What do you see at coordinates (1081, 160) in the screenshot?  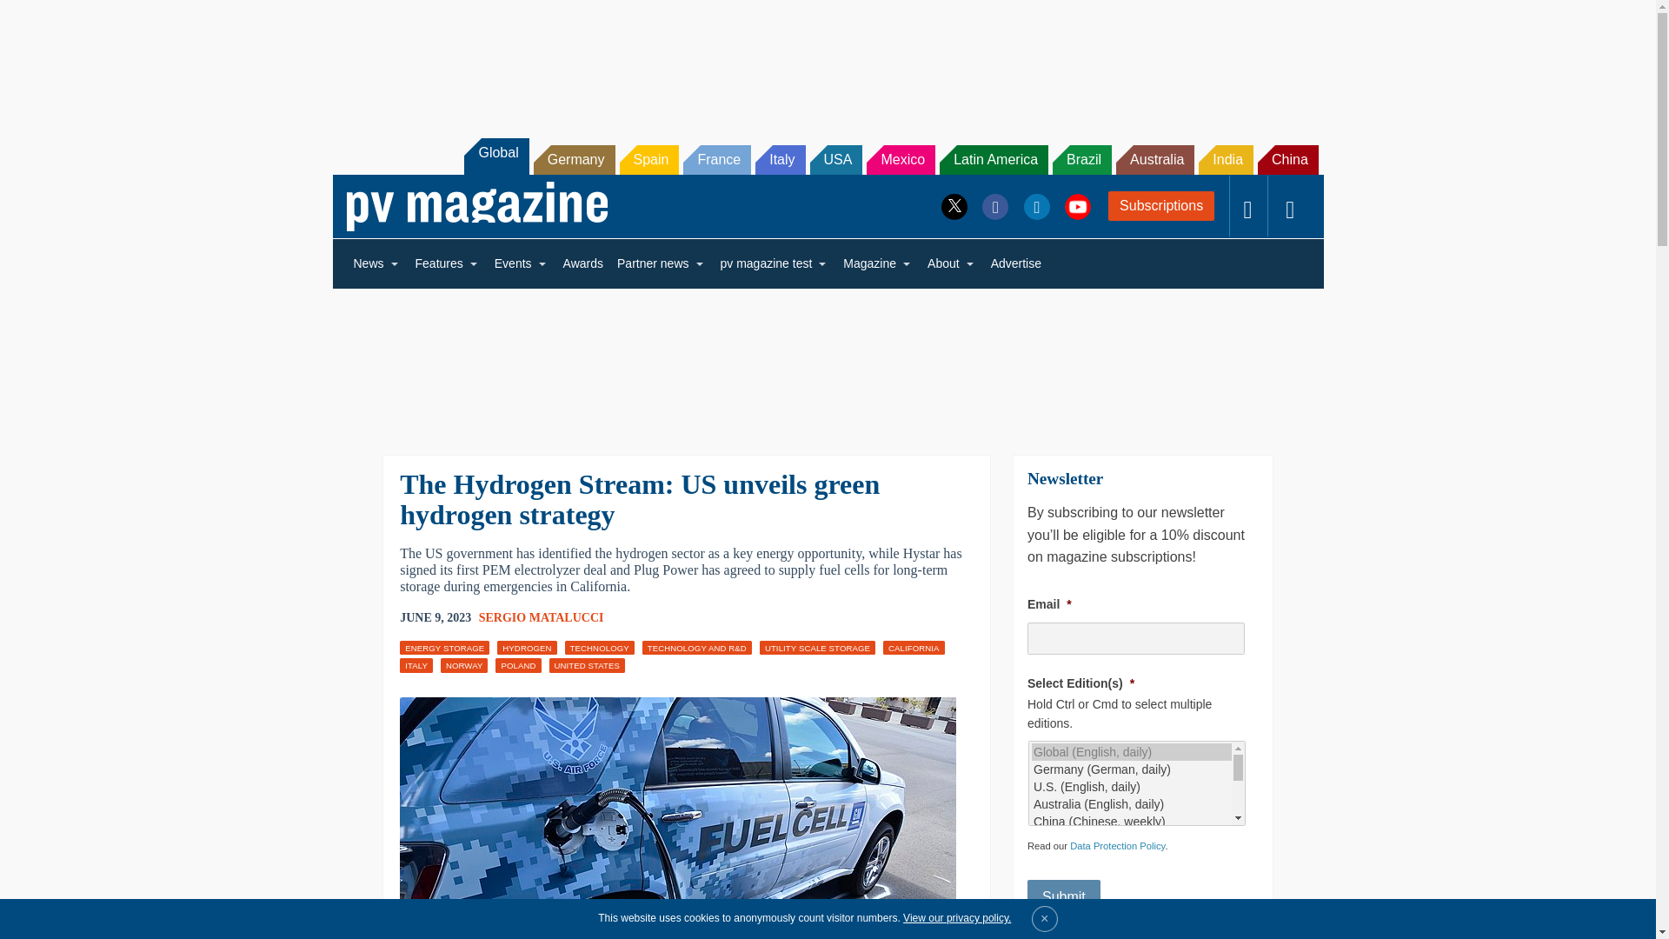 I see `Brazil` at bounding box center [1081, 160].